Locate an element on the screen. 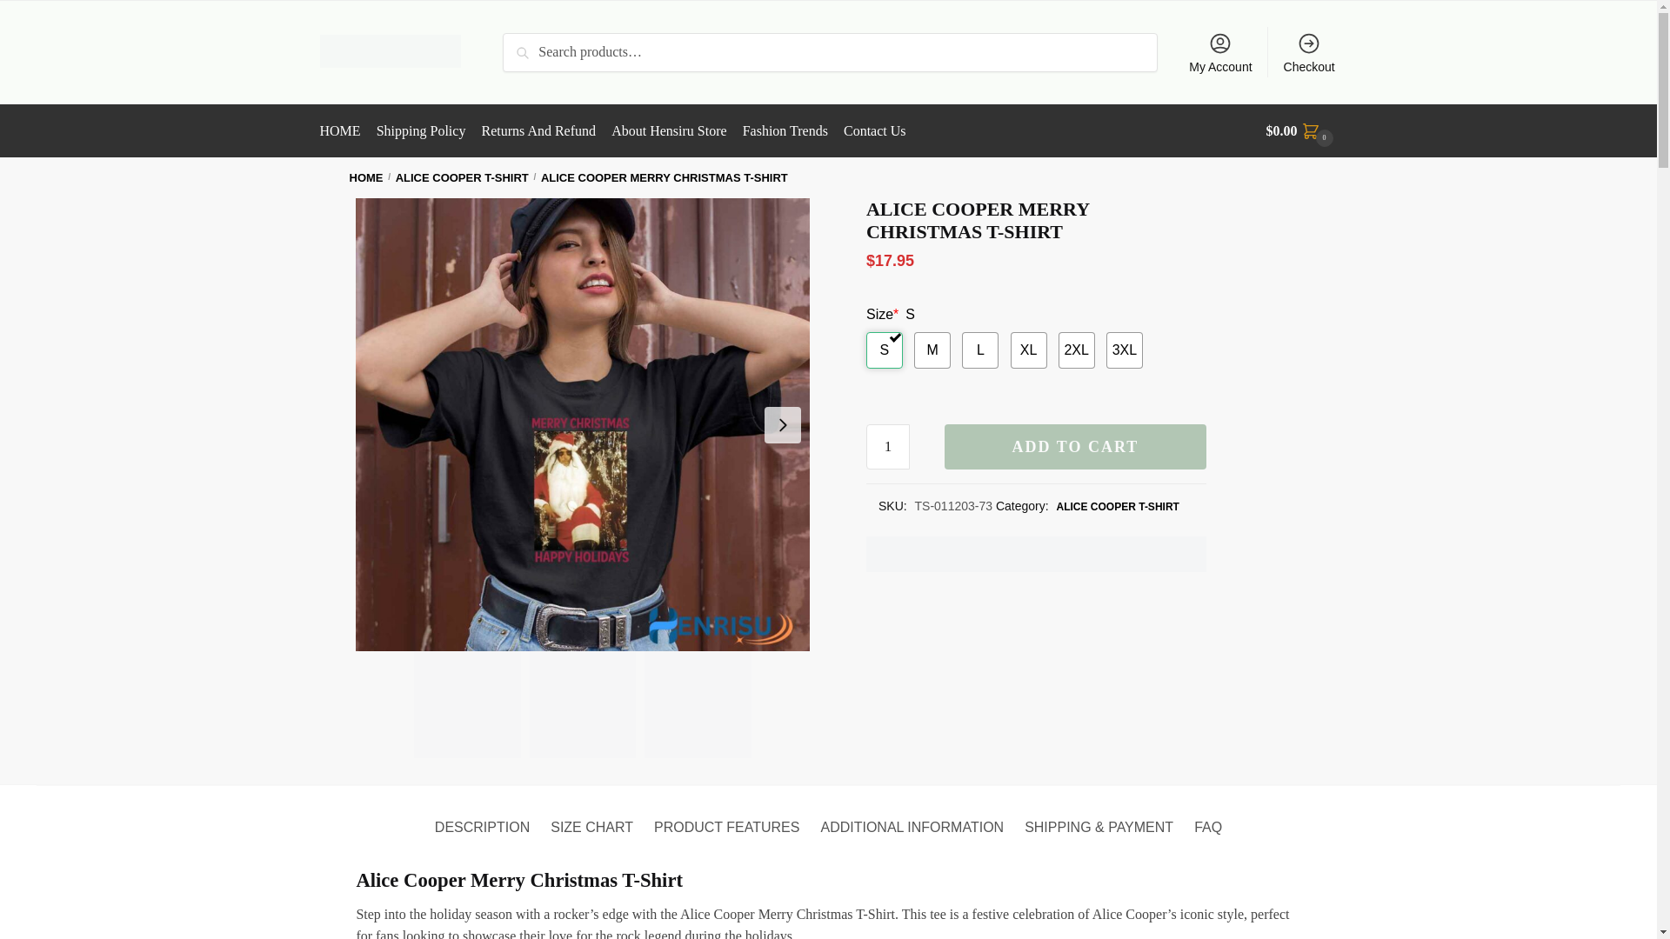 The width and height of the screenshot is (1670, 939). ALICE COOPER T-SHIRT is located at coordinates (463, 177).